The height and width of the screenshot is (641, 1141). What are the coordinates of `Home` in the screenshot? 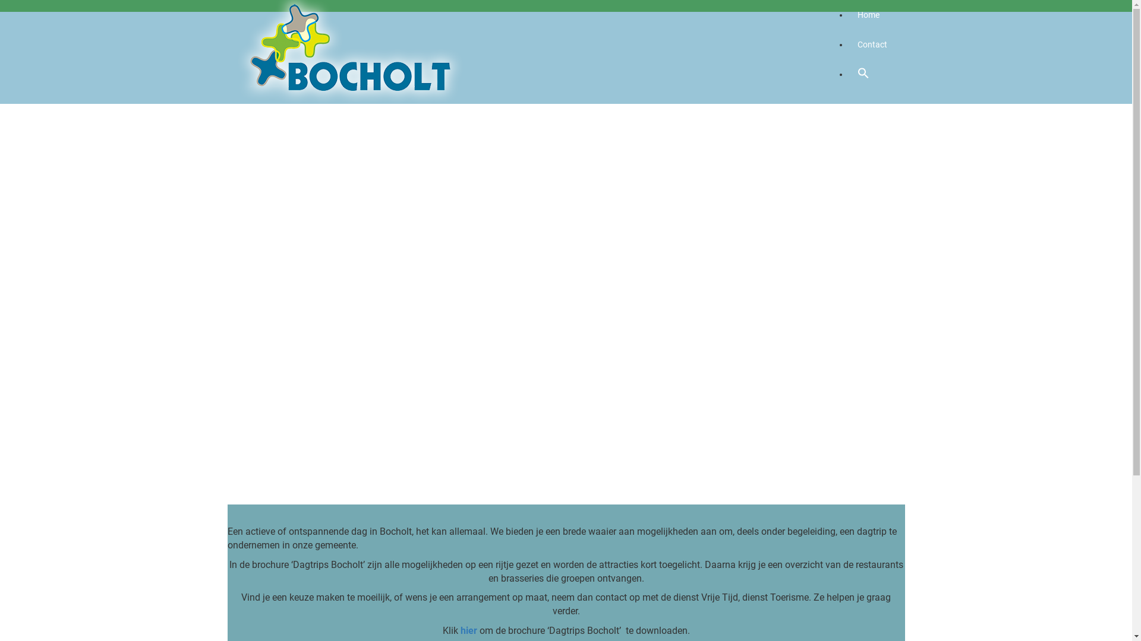 It's located at (869, 15).